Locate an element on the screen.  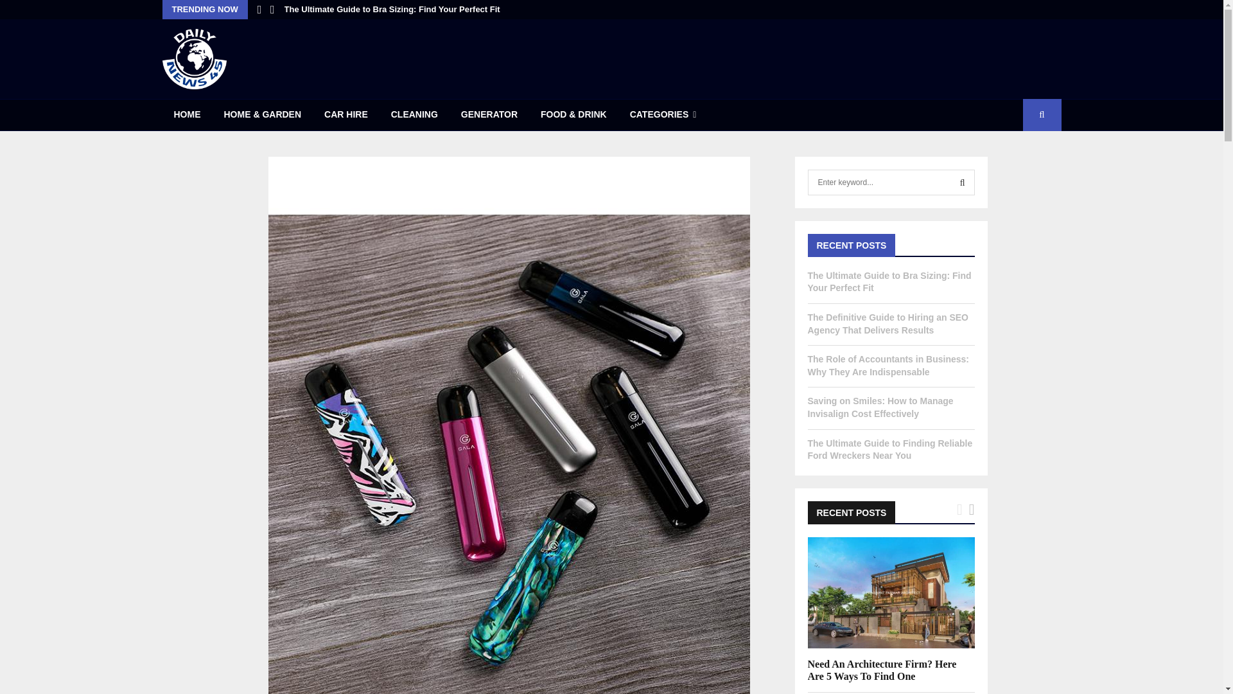
Car Hire is located at coordinates (346, 115).